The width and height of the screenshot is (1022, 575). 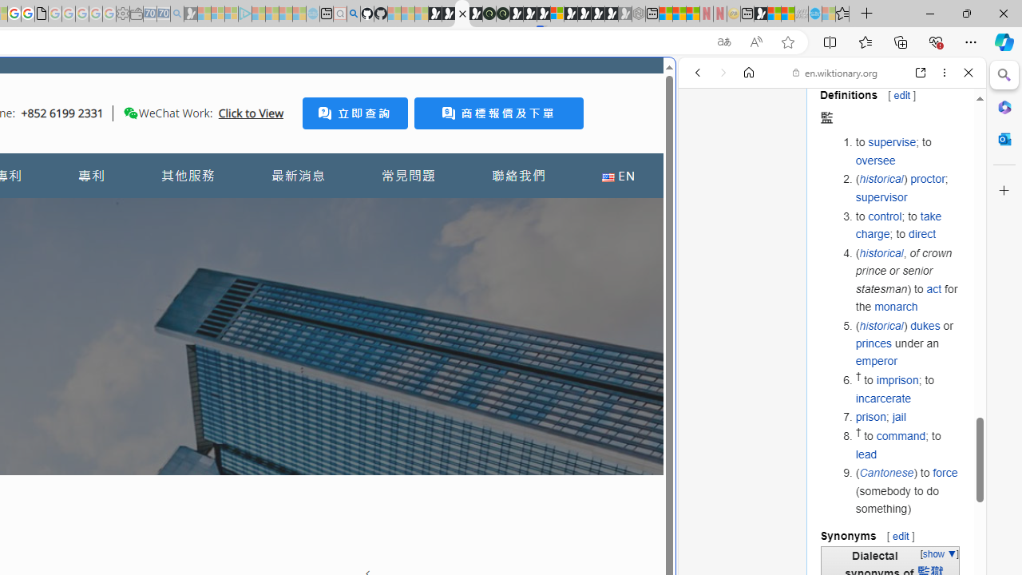 I want to click on Open link in new tab, so click(x=921, y=73).